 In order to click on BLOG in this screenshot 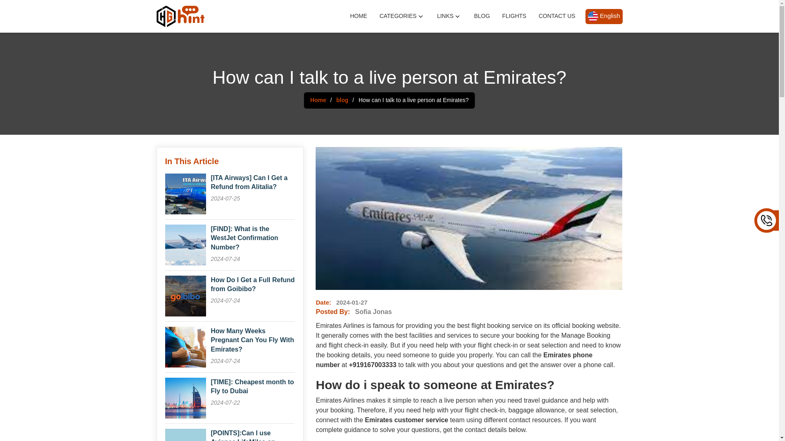, I will do `click(482, 16)`.